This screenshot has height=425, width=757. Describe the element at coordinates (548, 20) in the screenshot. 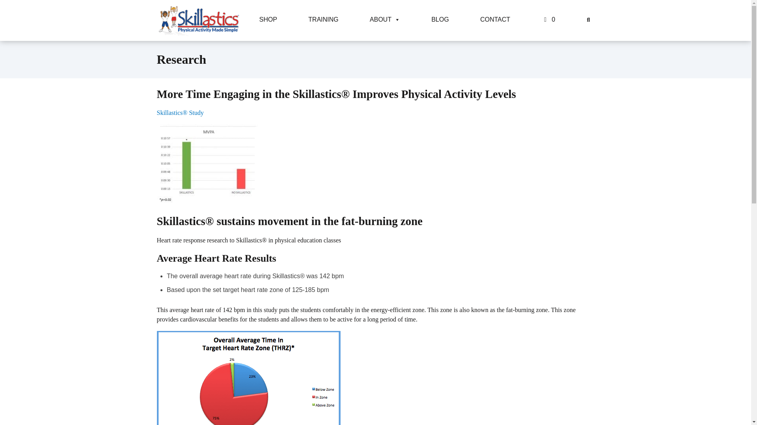

I see `0` at that location.